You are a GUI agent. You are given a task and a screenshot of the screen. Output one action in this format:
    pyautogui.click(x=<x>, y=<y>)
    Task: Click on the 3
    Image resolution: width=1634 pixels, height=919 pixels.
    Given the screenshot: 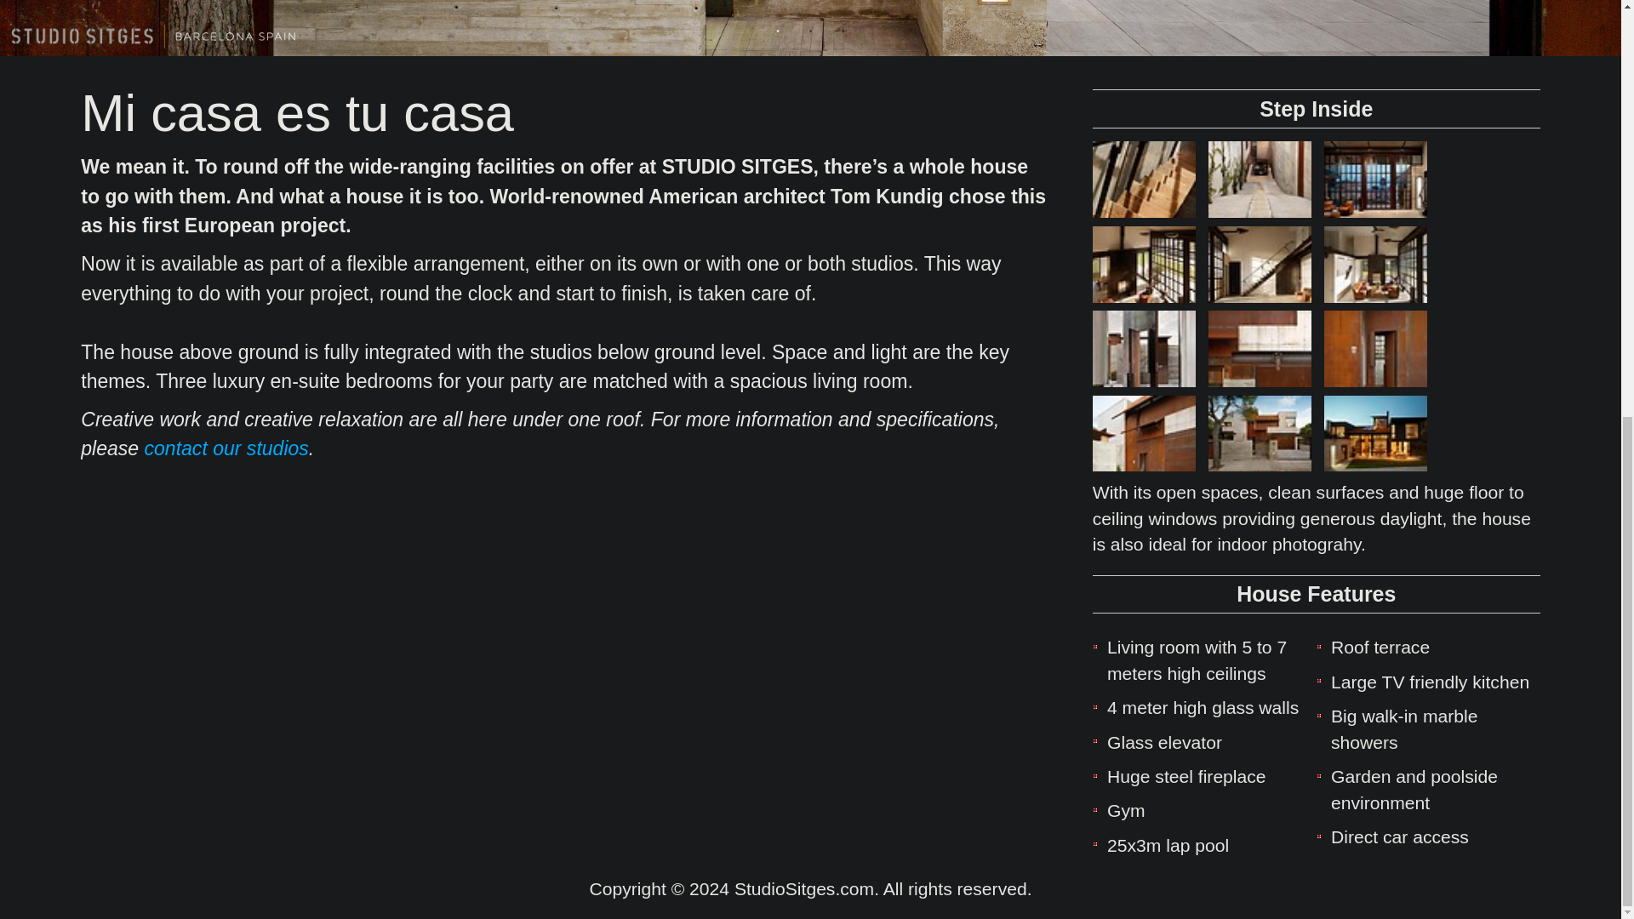 What is the action you would take?
    pyautogui.click(x=843, y=31)
    